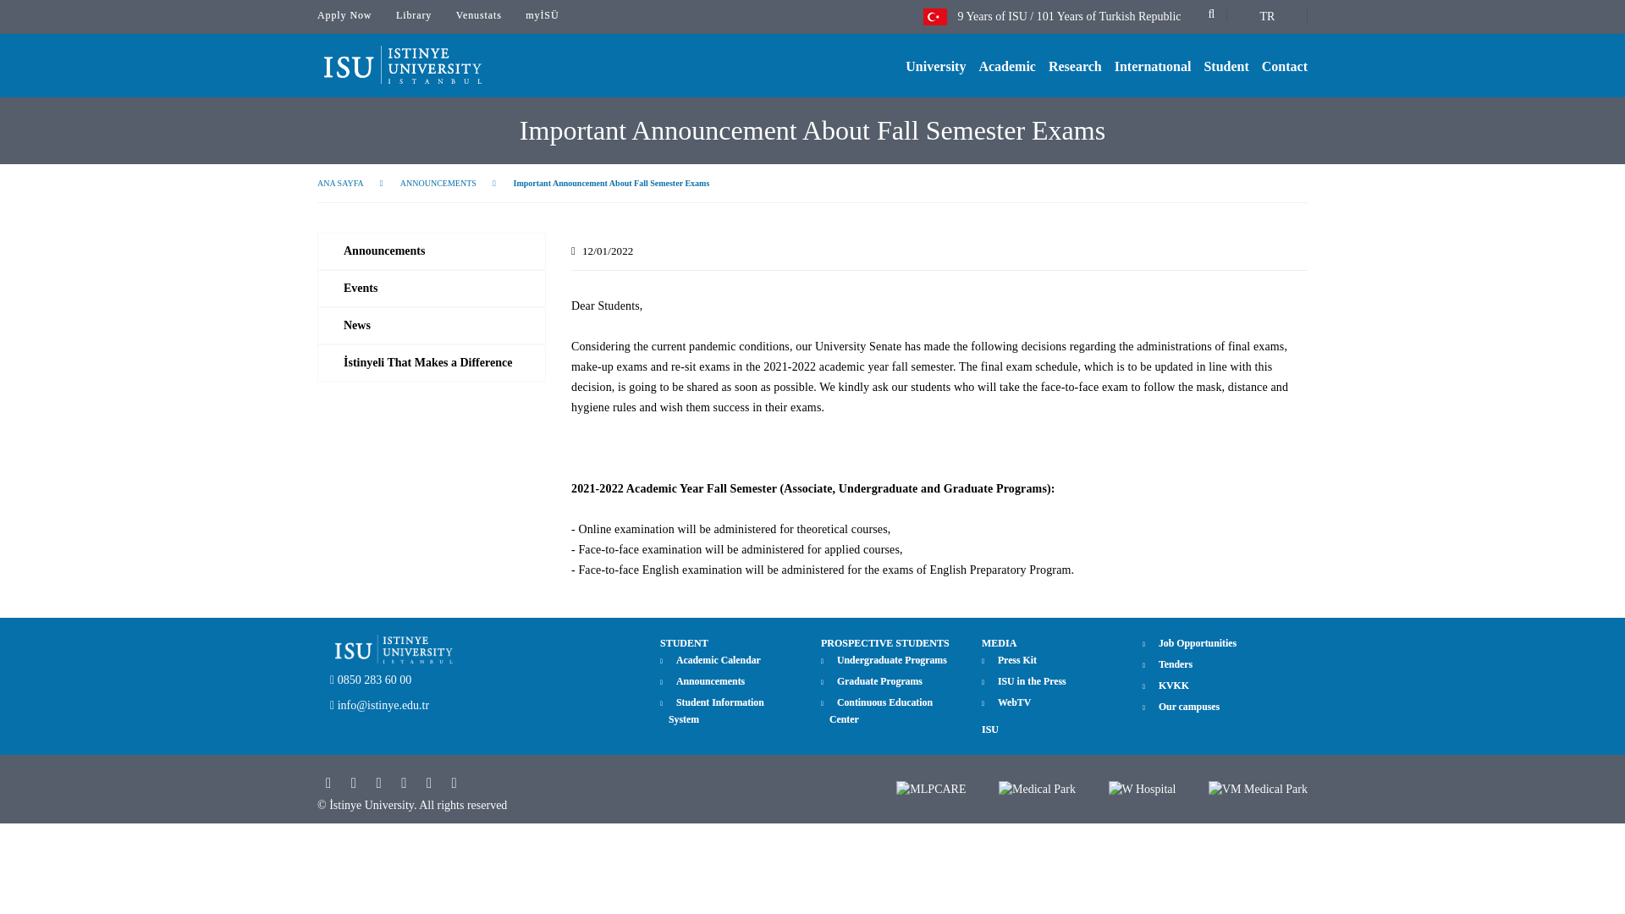 The width and height of the screenshot is (1625, 914). Describe the element at coordinates (941, 58) in the screenshot. I see `University` at that location.